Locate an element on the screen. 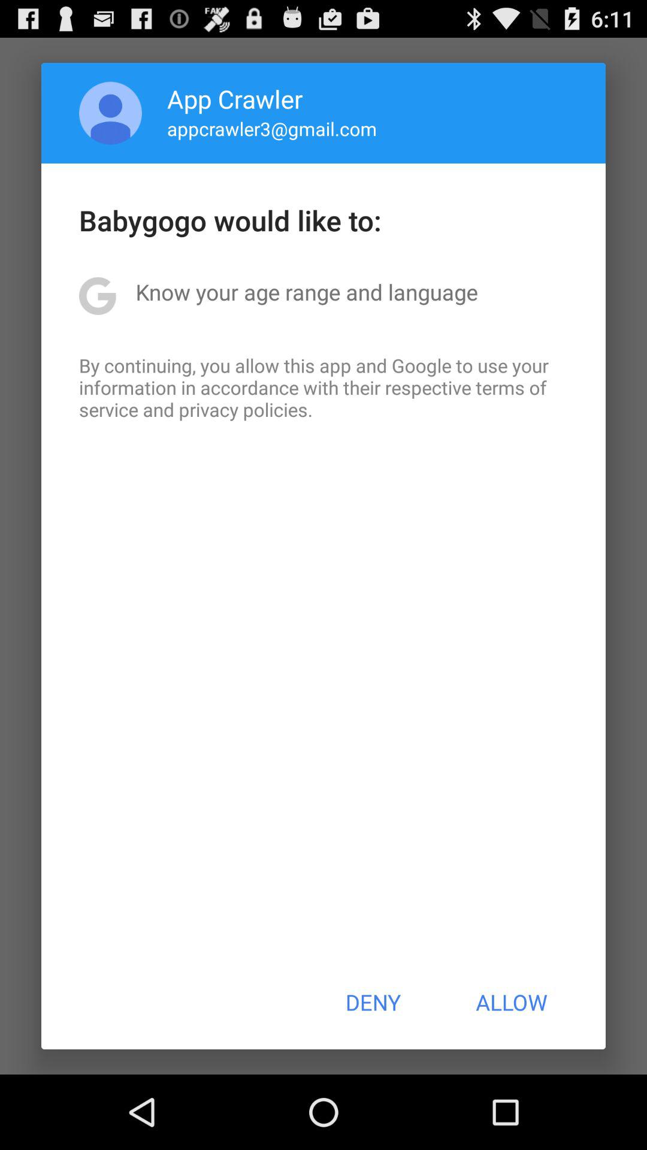  open the deny at the bottom is located at coordinates (373, 1002).